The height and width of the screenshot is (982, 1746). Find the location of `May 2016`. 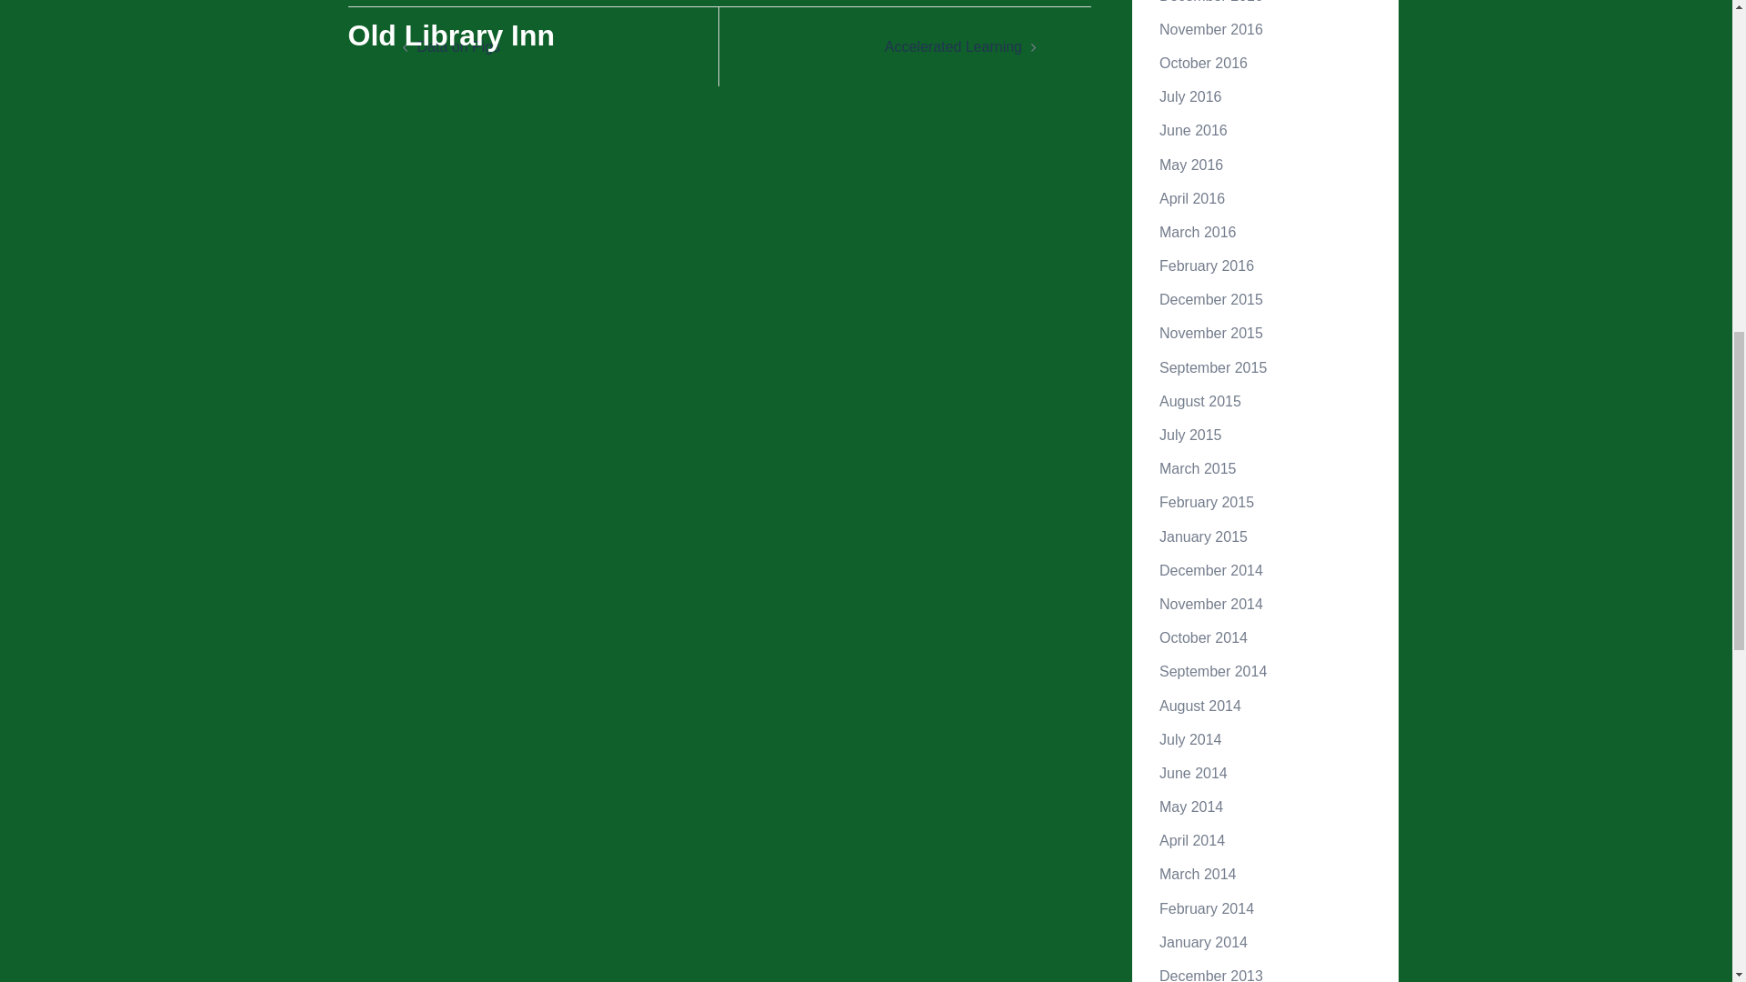

May 2016 is located at coordinates (1191, 164).